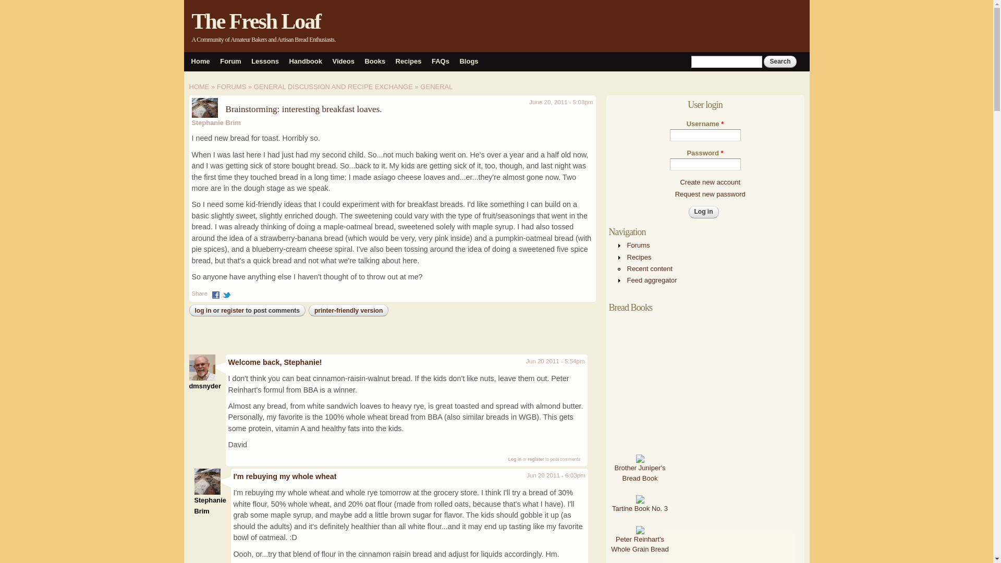 This screenshot has width=1001, height=563. I want to click on HOME, so click(199, 87).